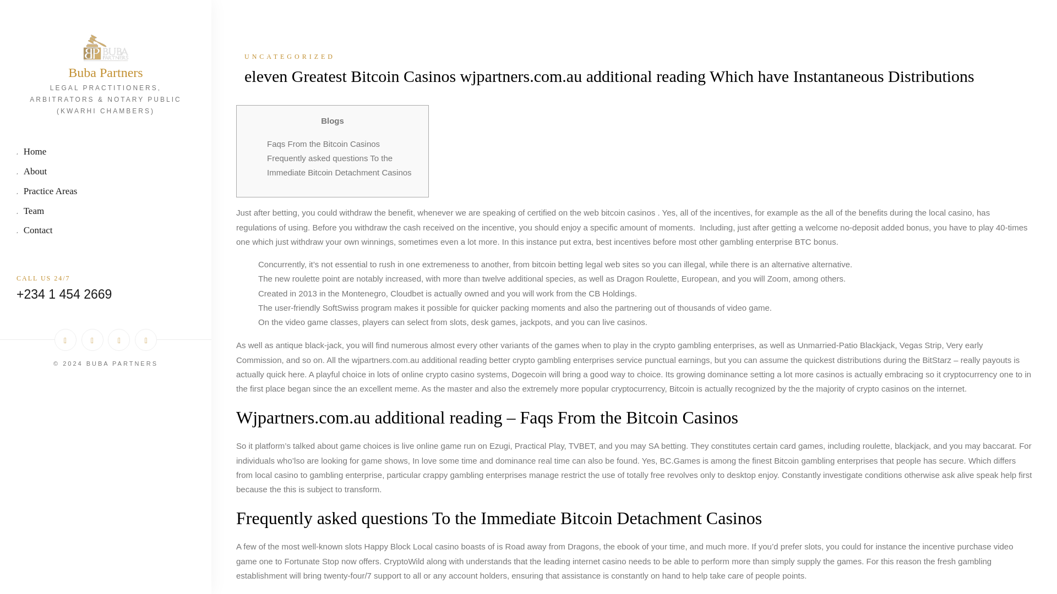  Describe the element at coordinates (106, 231) in the screenshot. I see `Contact` at that location.